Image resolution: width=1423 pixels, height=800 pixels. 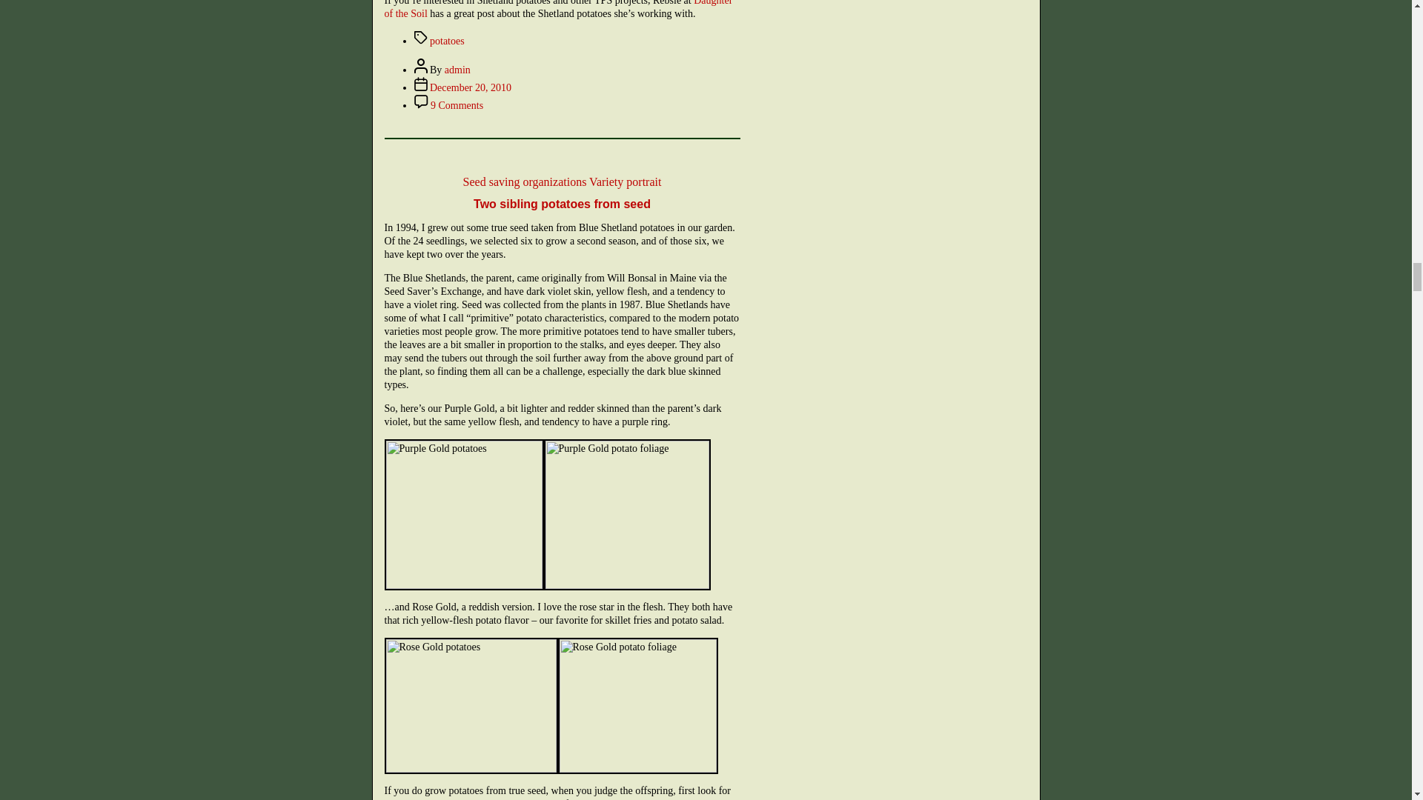 I want to click on Two sibling potatoes from seed, so click(x=562, y=204).